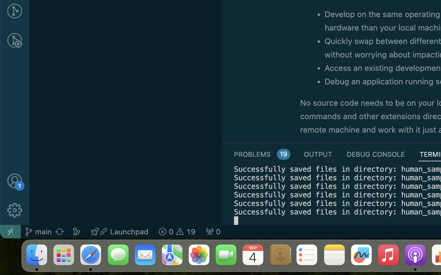 The width and height of the screenshot is (441, 275). I want to click on 19 0  , so click(177, 232).